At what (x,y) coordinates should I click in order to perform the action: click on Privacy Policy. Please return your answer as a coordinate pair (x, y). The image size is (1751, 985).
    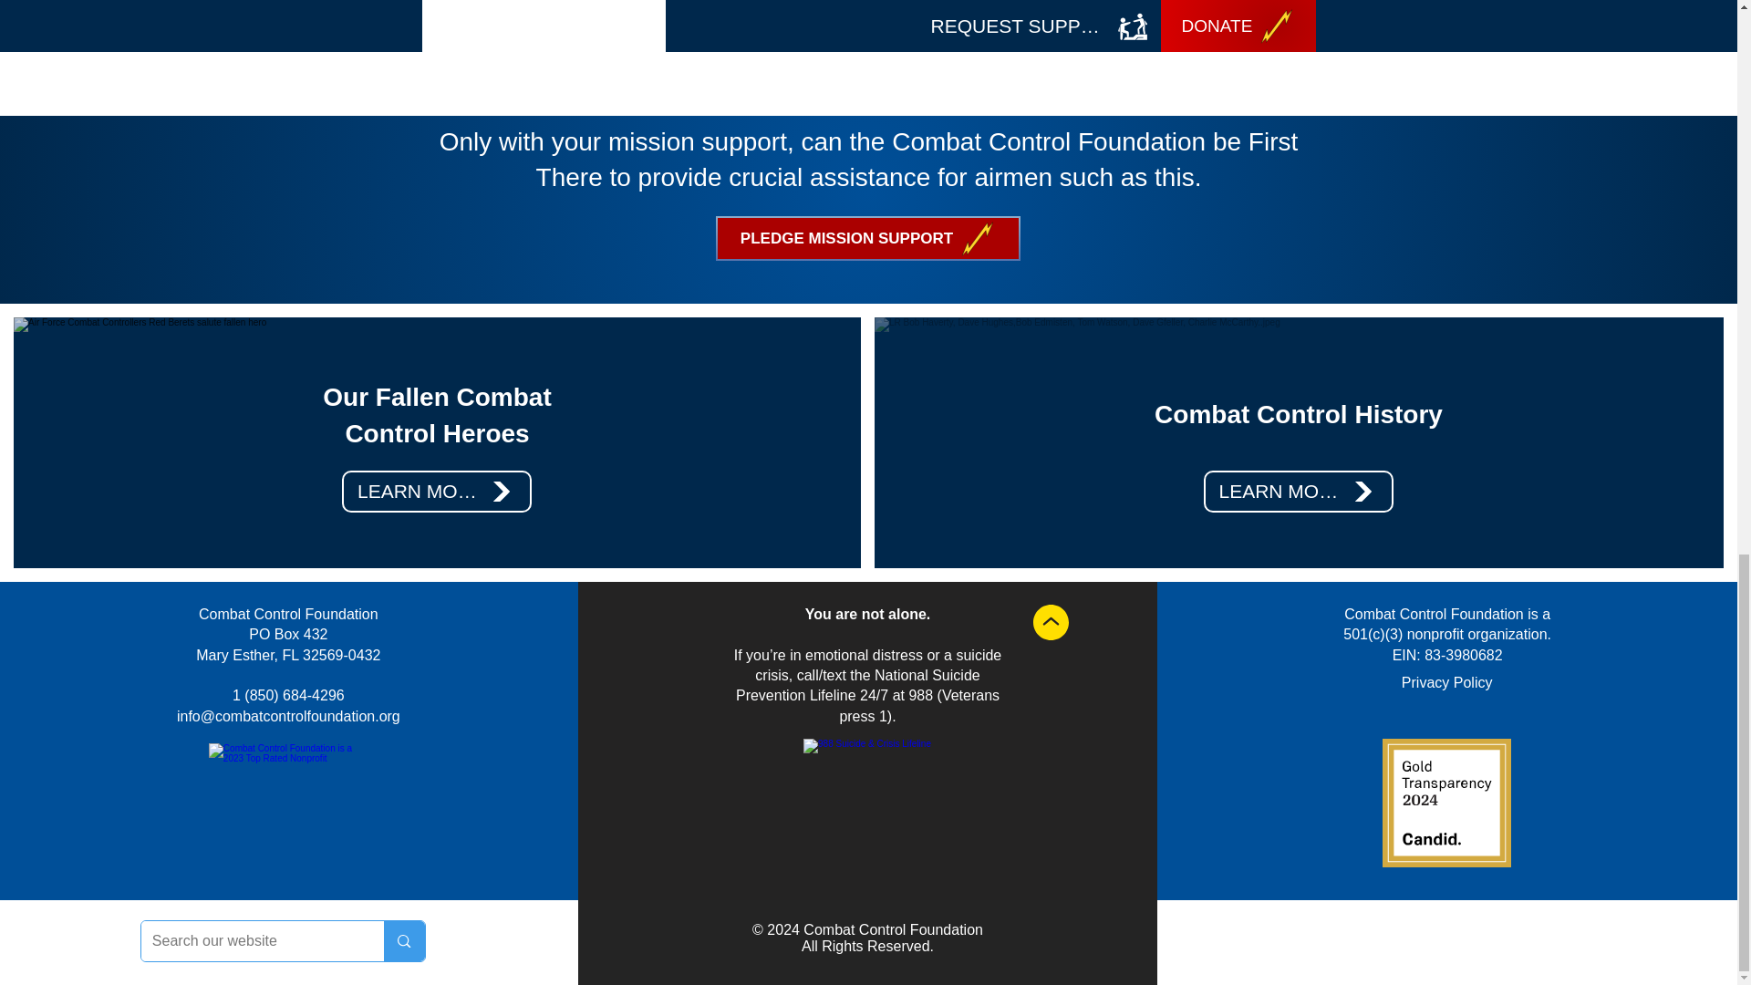
    Looking at the image, I should click on (1447, 682).